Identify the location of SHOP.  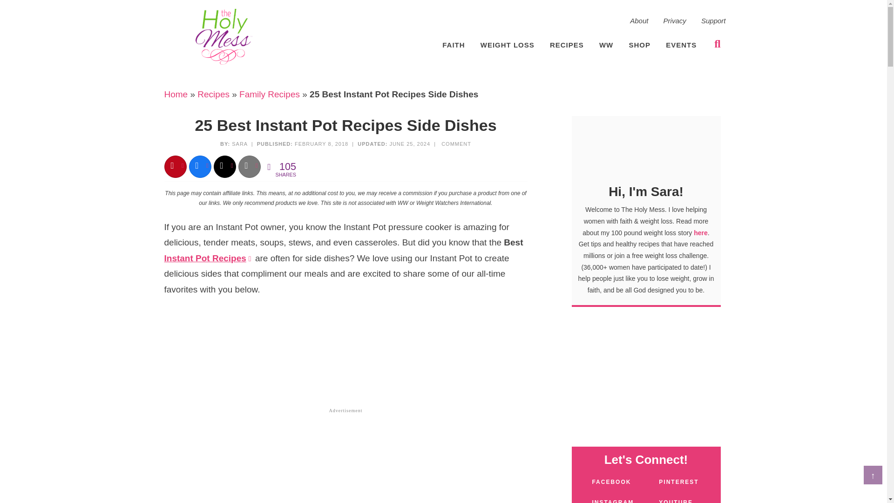
(640, 45).